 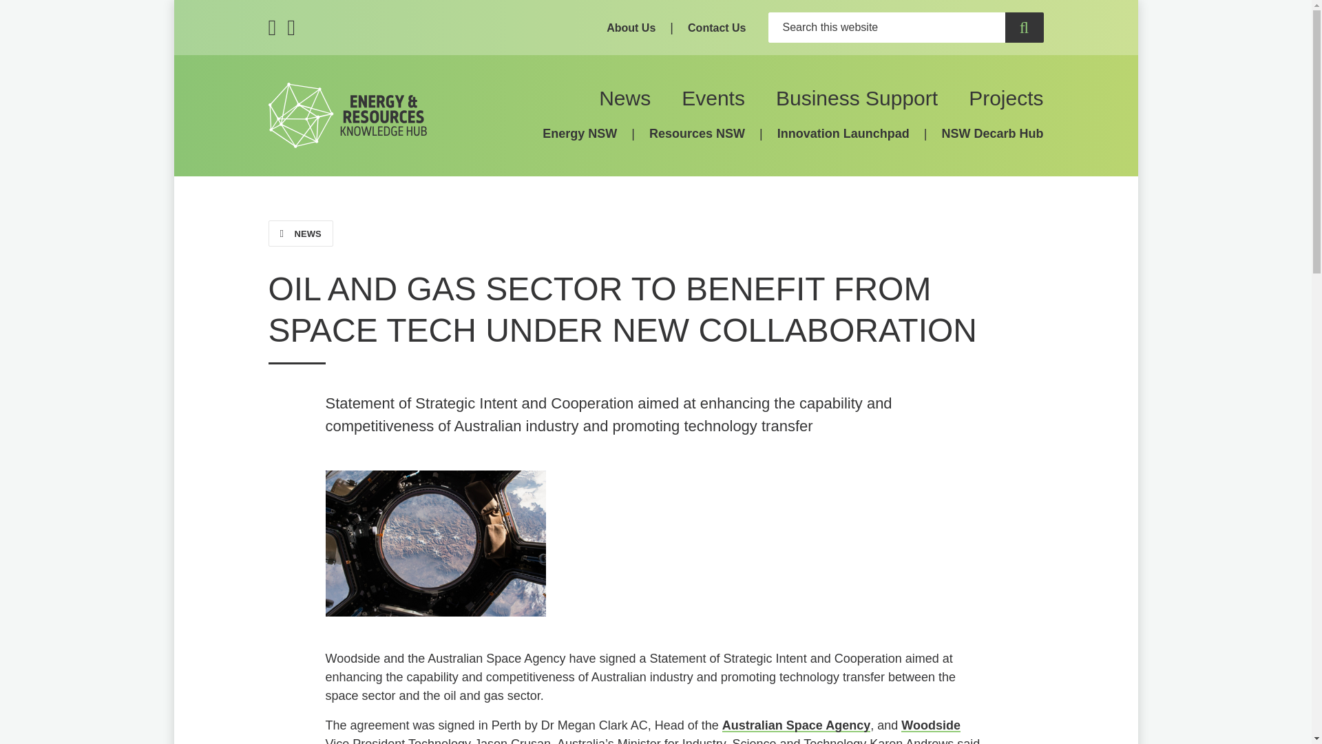 What do you see at coordinates (1005, 98) in the screenshot?
I see `Projects` at bounding box center [1005, 98].